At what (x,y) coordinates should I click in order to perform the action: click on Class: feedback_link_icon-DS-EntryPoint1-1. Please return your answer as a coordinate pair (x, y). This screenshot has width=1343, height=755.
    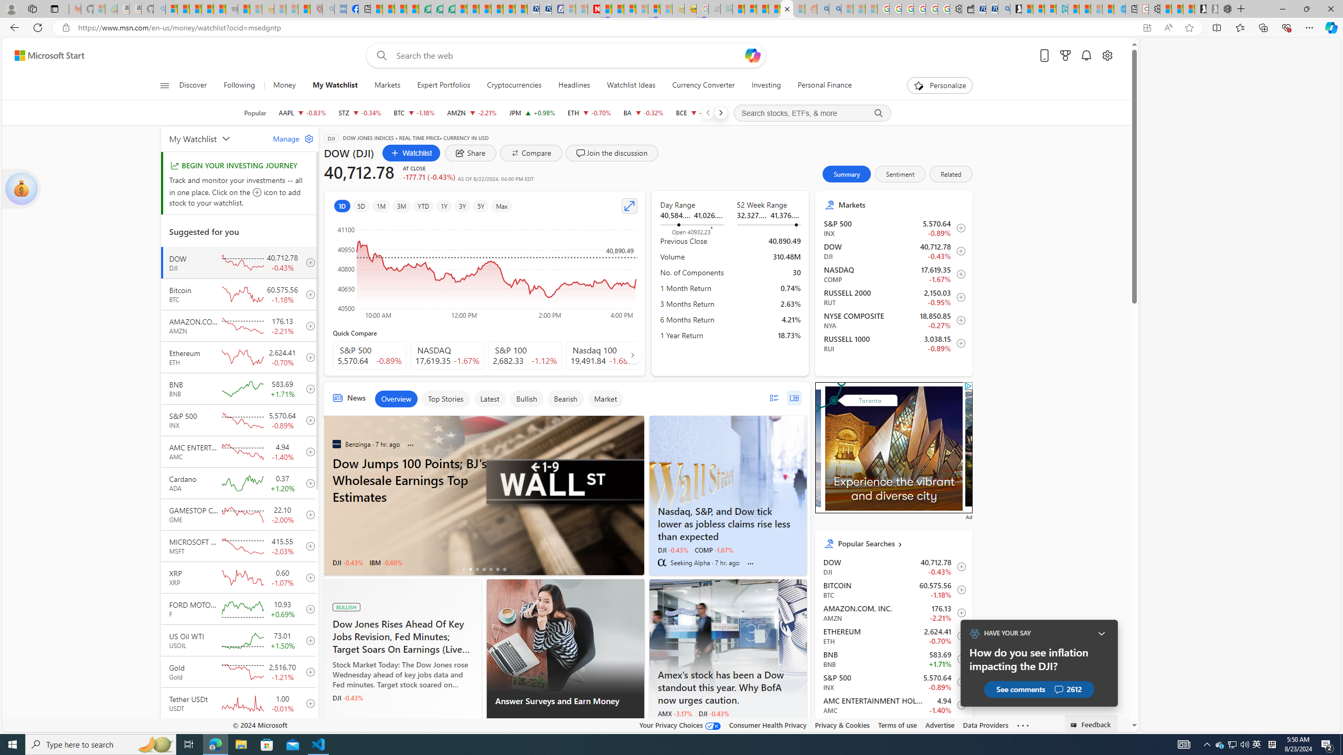
    Looking at the image, I should click on (1074, 725).